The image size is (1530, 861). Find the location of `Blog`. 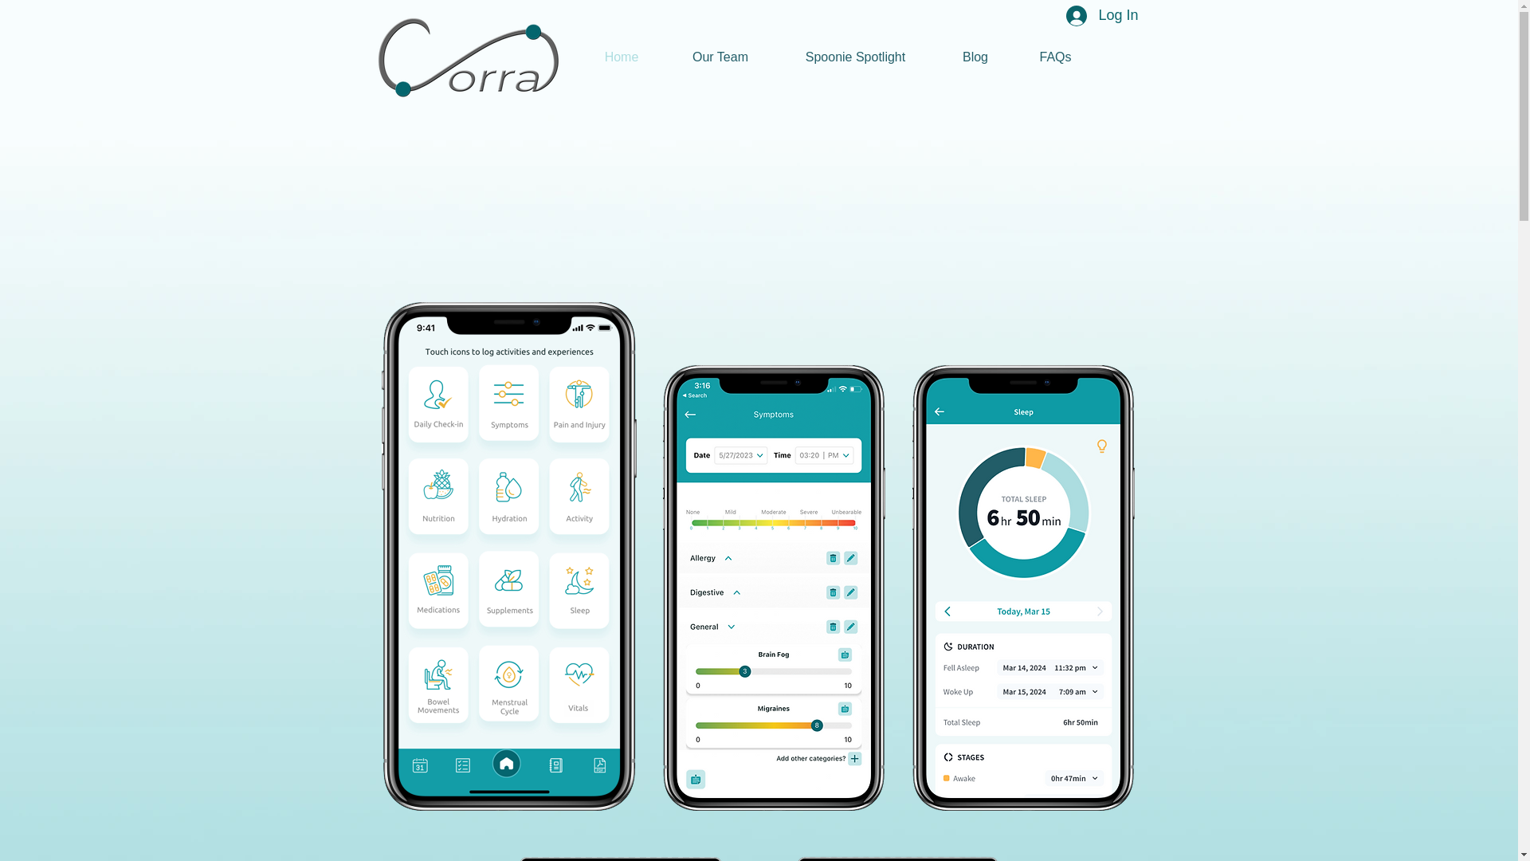

Blog is located at coordinates (974, 57).